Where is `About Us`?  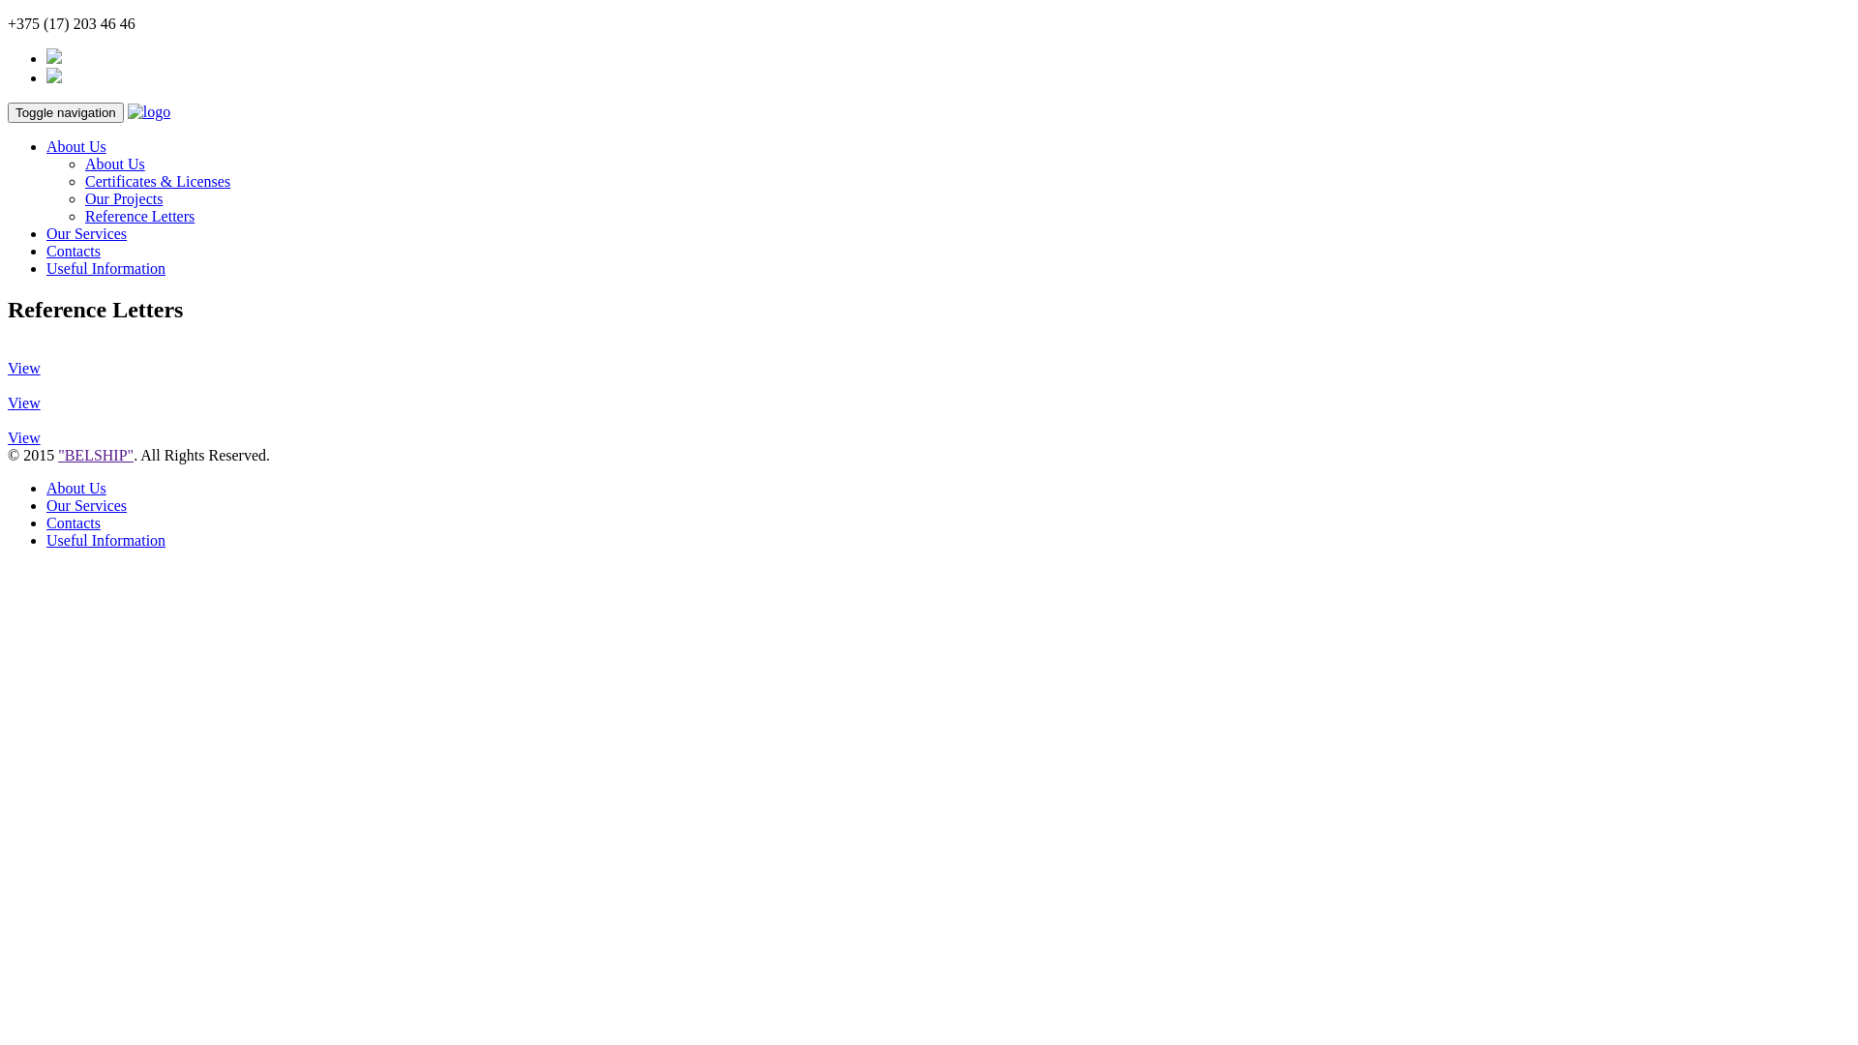 About Us is located at coordinates (115, 164).